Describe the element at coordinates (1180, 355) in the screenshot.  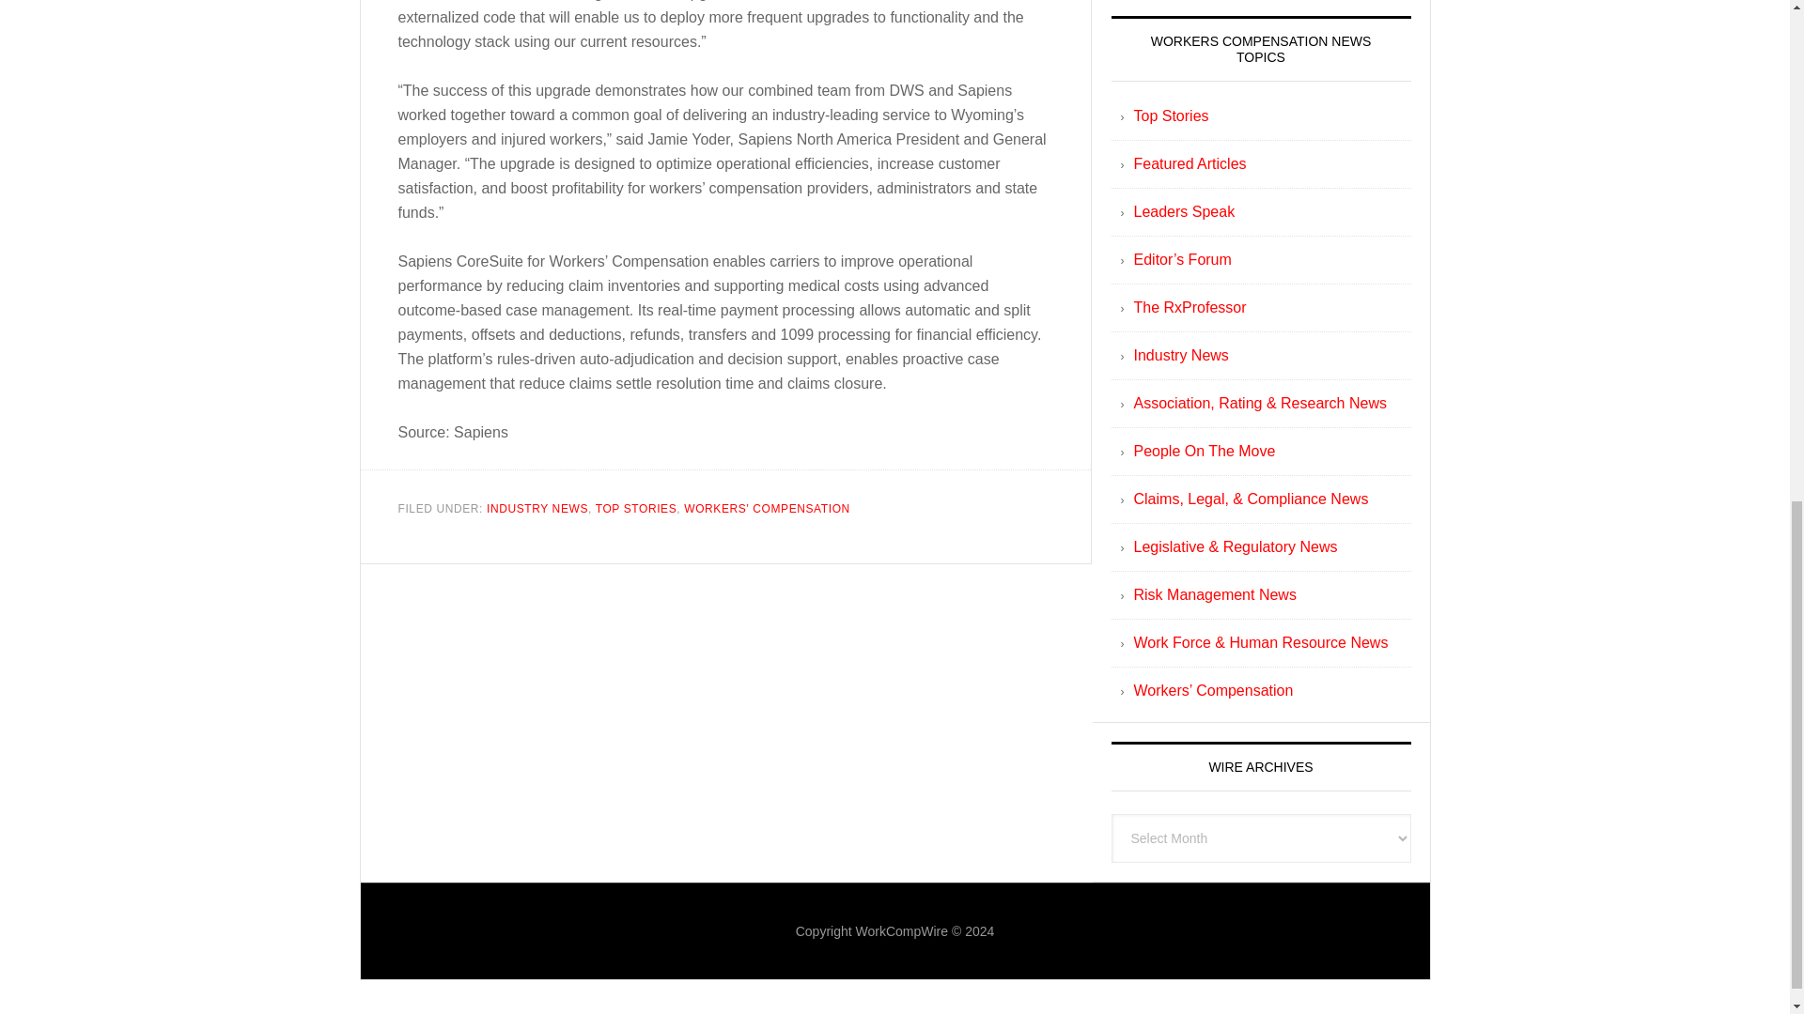
I see `Industry News` at that location.